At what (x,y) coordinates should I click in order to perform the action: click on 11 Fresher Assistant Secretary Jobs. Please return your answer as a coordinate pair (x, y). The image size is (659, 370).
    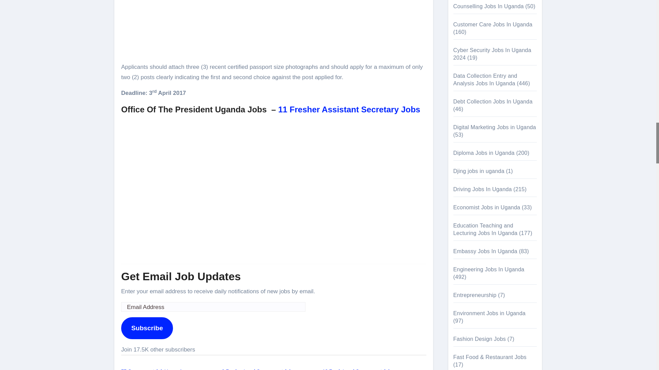
    Looking at the image, I should click on (349, 109).